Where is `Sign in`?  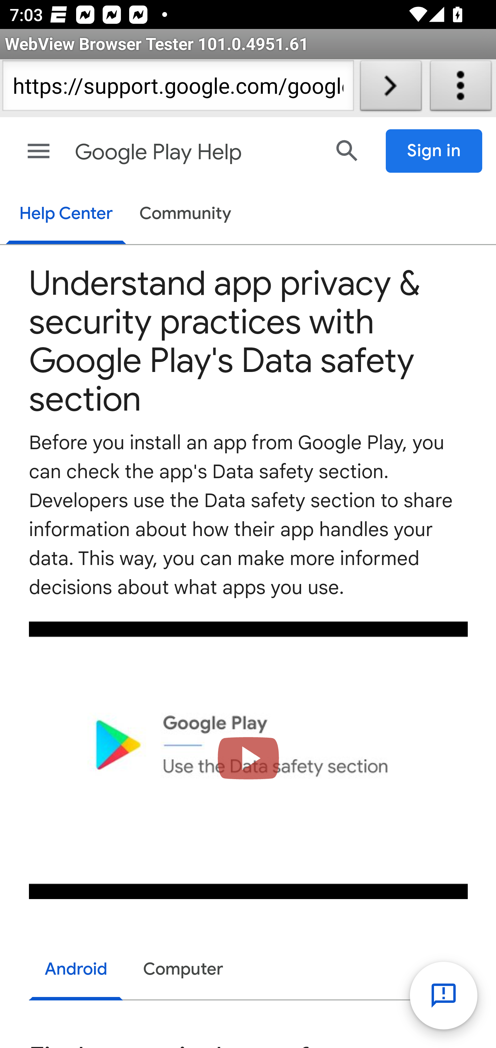
Sign in is located at coordinates (434, 151).